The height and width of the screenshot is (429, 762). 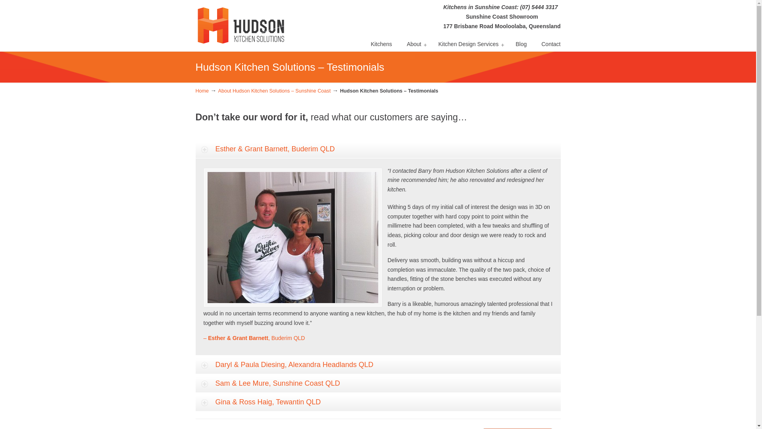 What do you see at coordinates (202, 91) in the screenshot?
I see `Home` at bounding box center [202, 91].